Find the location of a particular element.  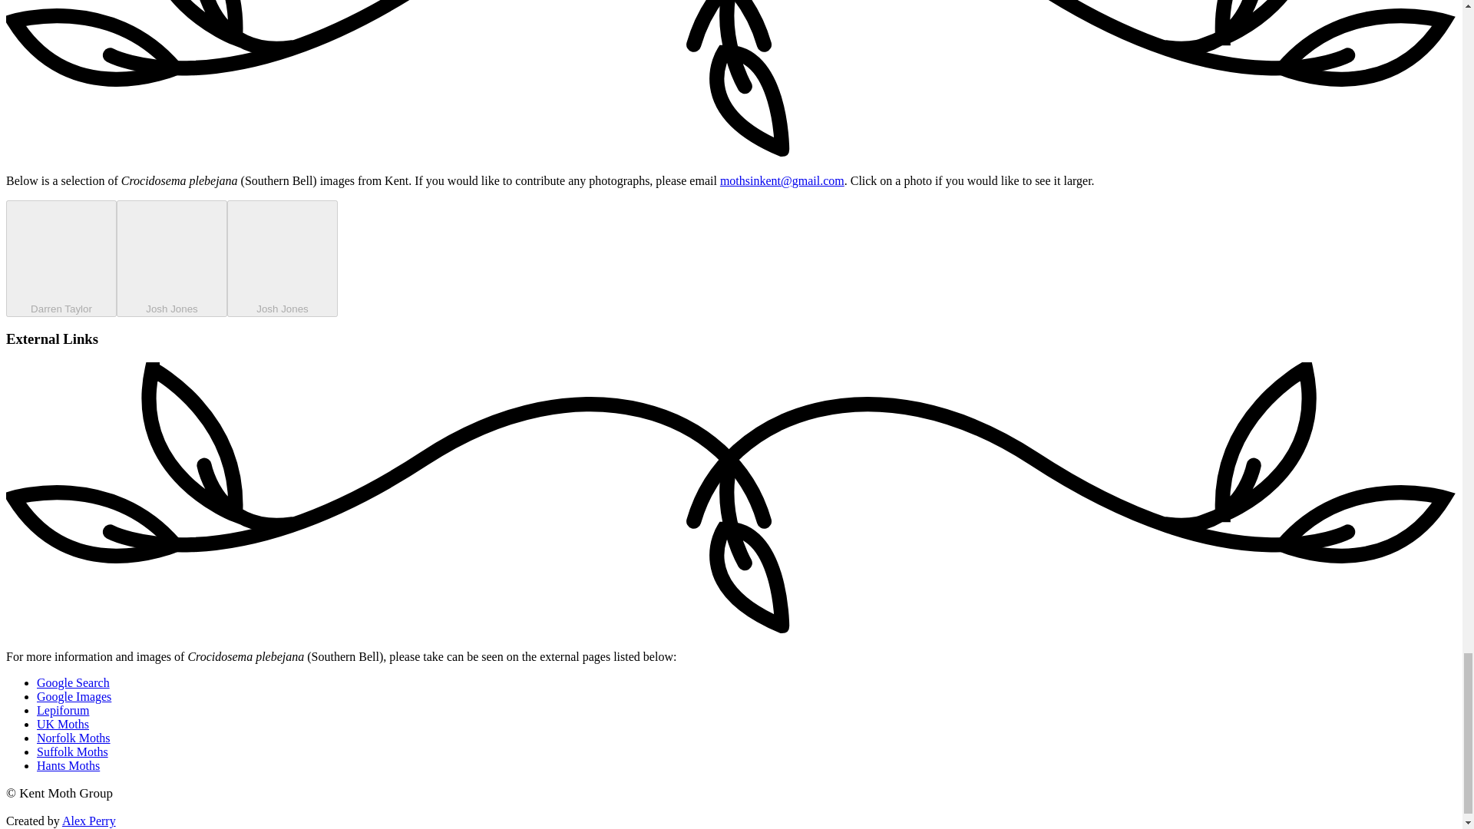

Lepiforum is located at coordinates (63, 710).